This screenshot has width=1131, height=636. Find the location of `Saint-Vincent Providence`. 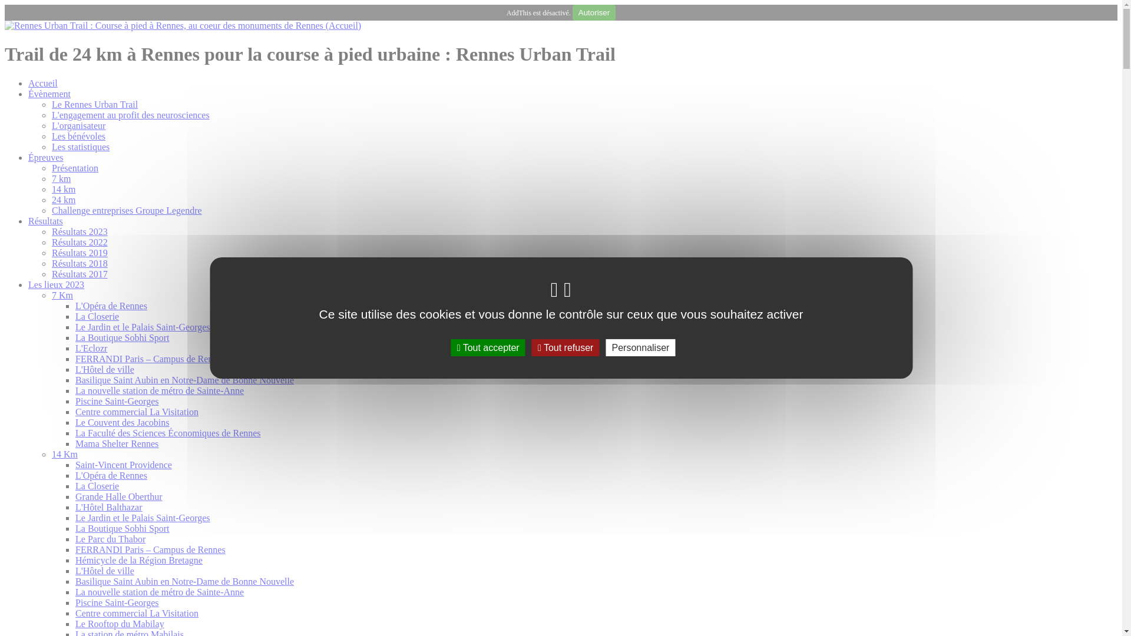

Saint-Vincent Providence is located at coordinates (124, 465).